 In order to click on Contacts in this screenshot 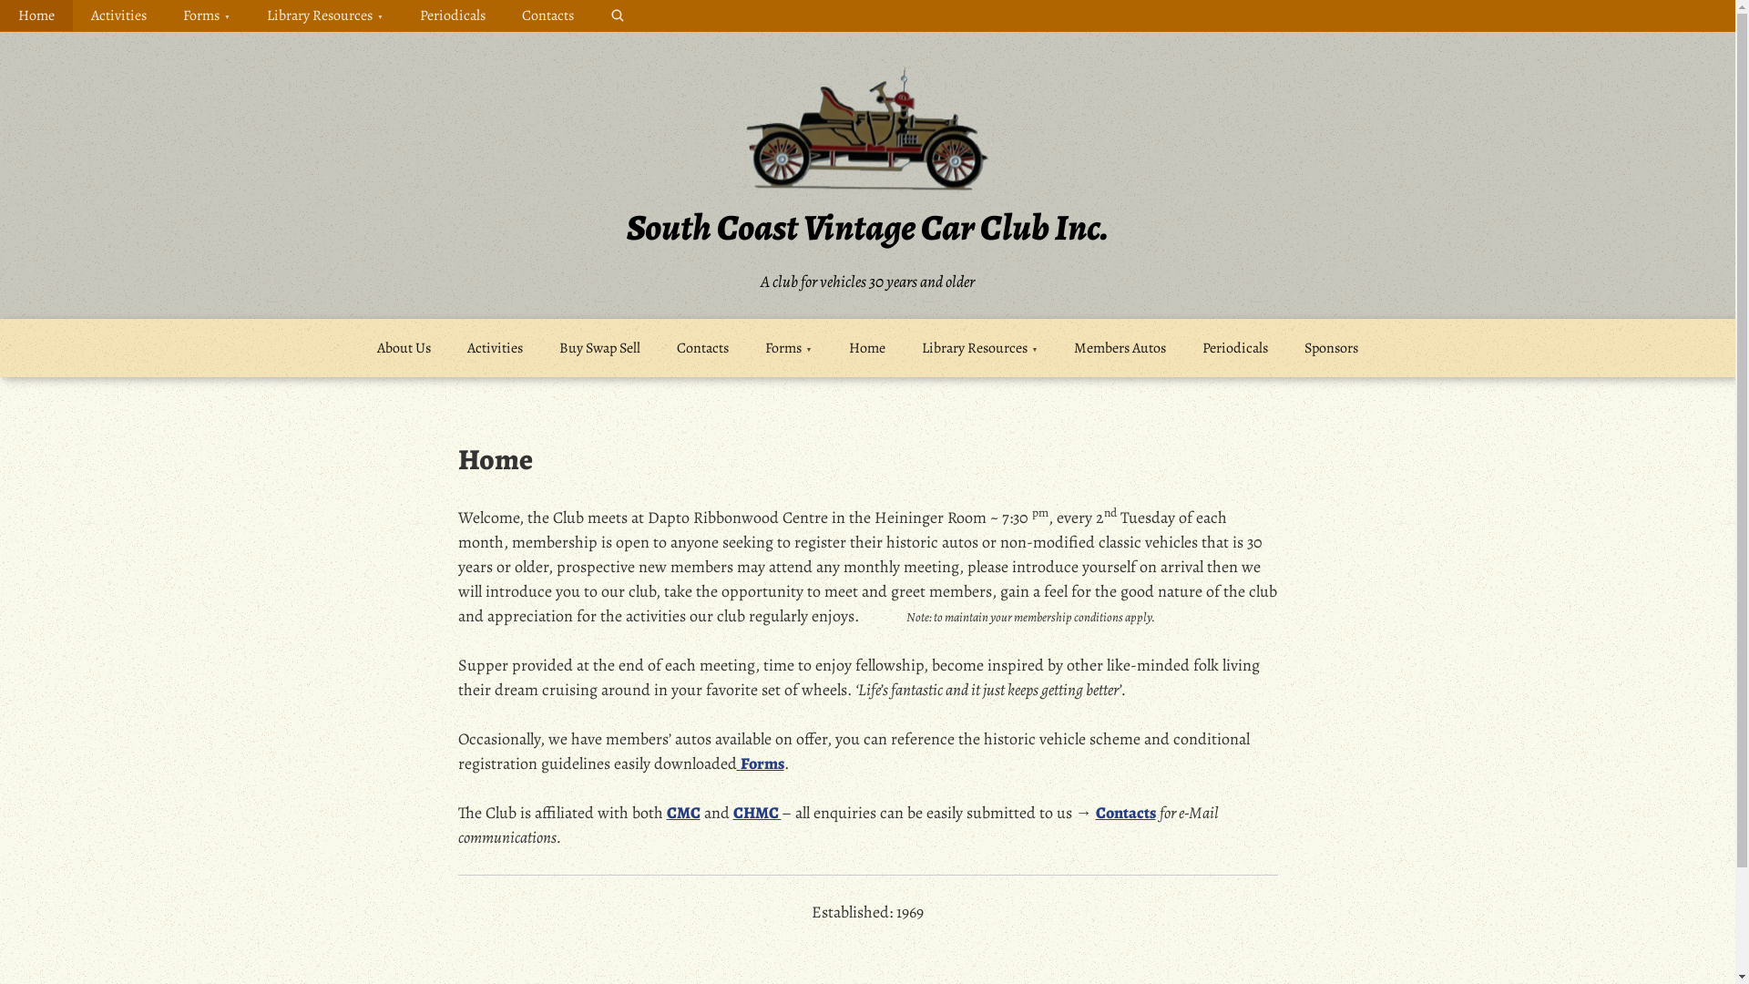, I will do `click(548, 15)`.